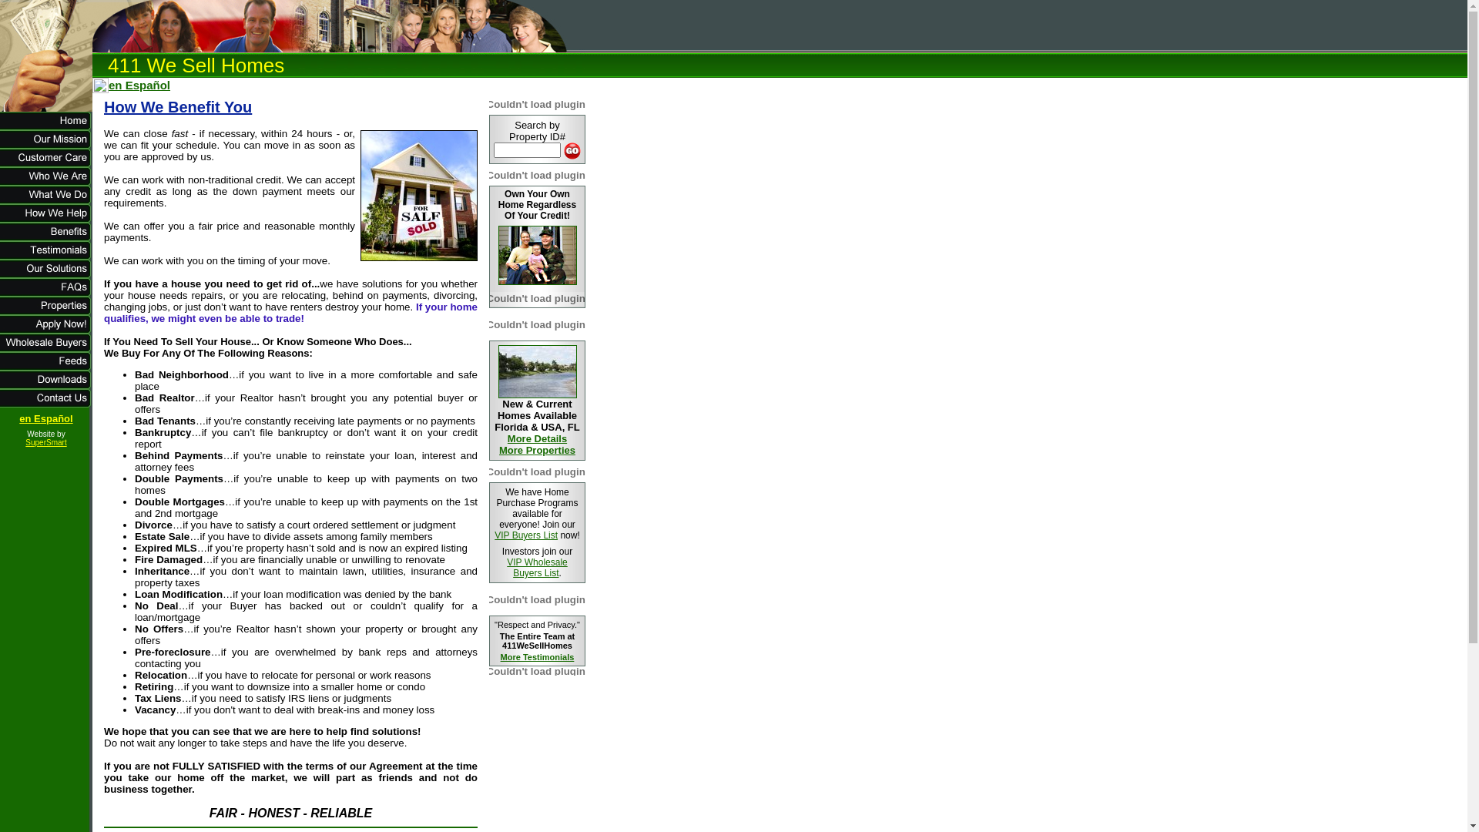 The image size is (1479, 832). Describe the element at coordinates (46, 293) in the screenshot. I see `Frequently Asked Questions` at that location.